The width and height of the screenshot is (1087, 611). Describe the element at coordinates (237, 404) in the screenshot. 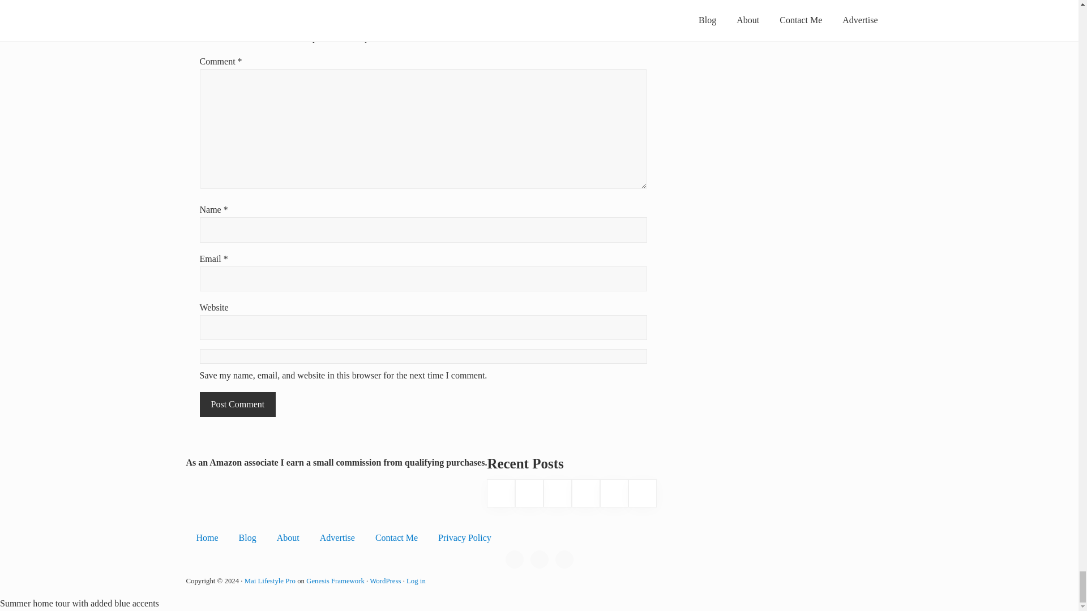

I see `Post Comment` at that location.